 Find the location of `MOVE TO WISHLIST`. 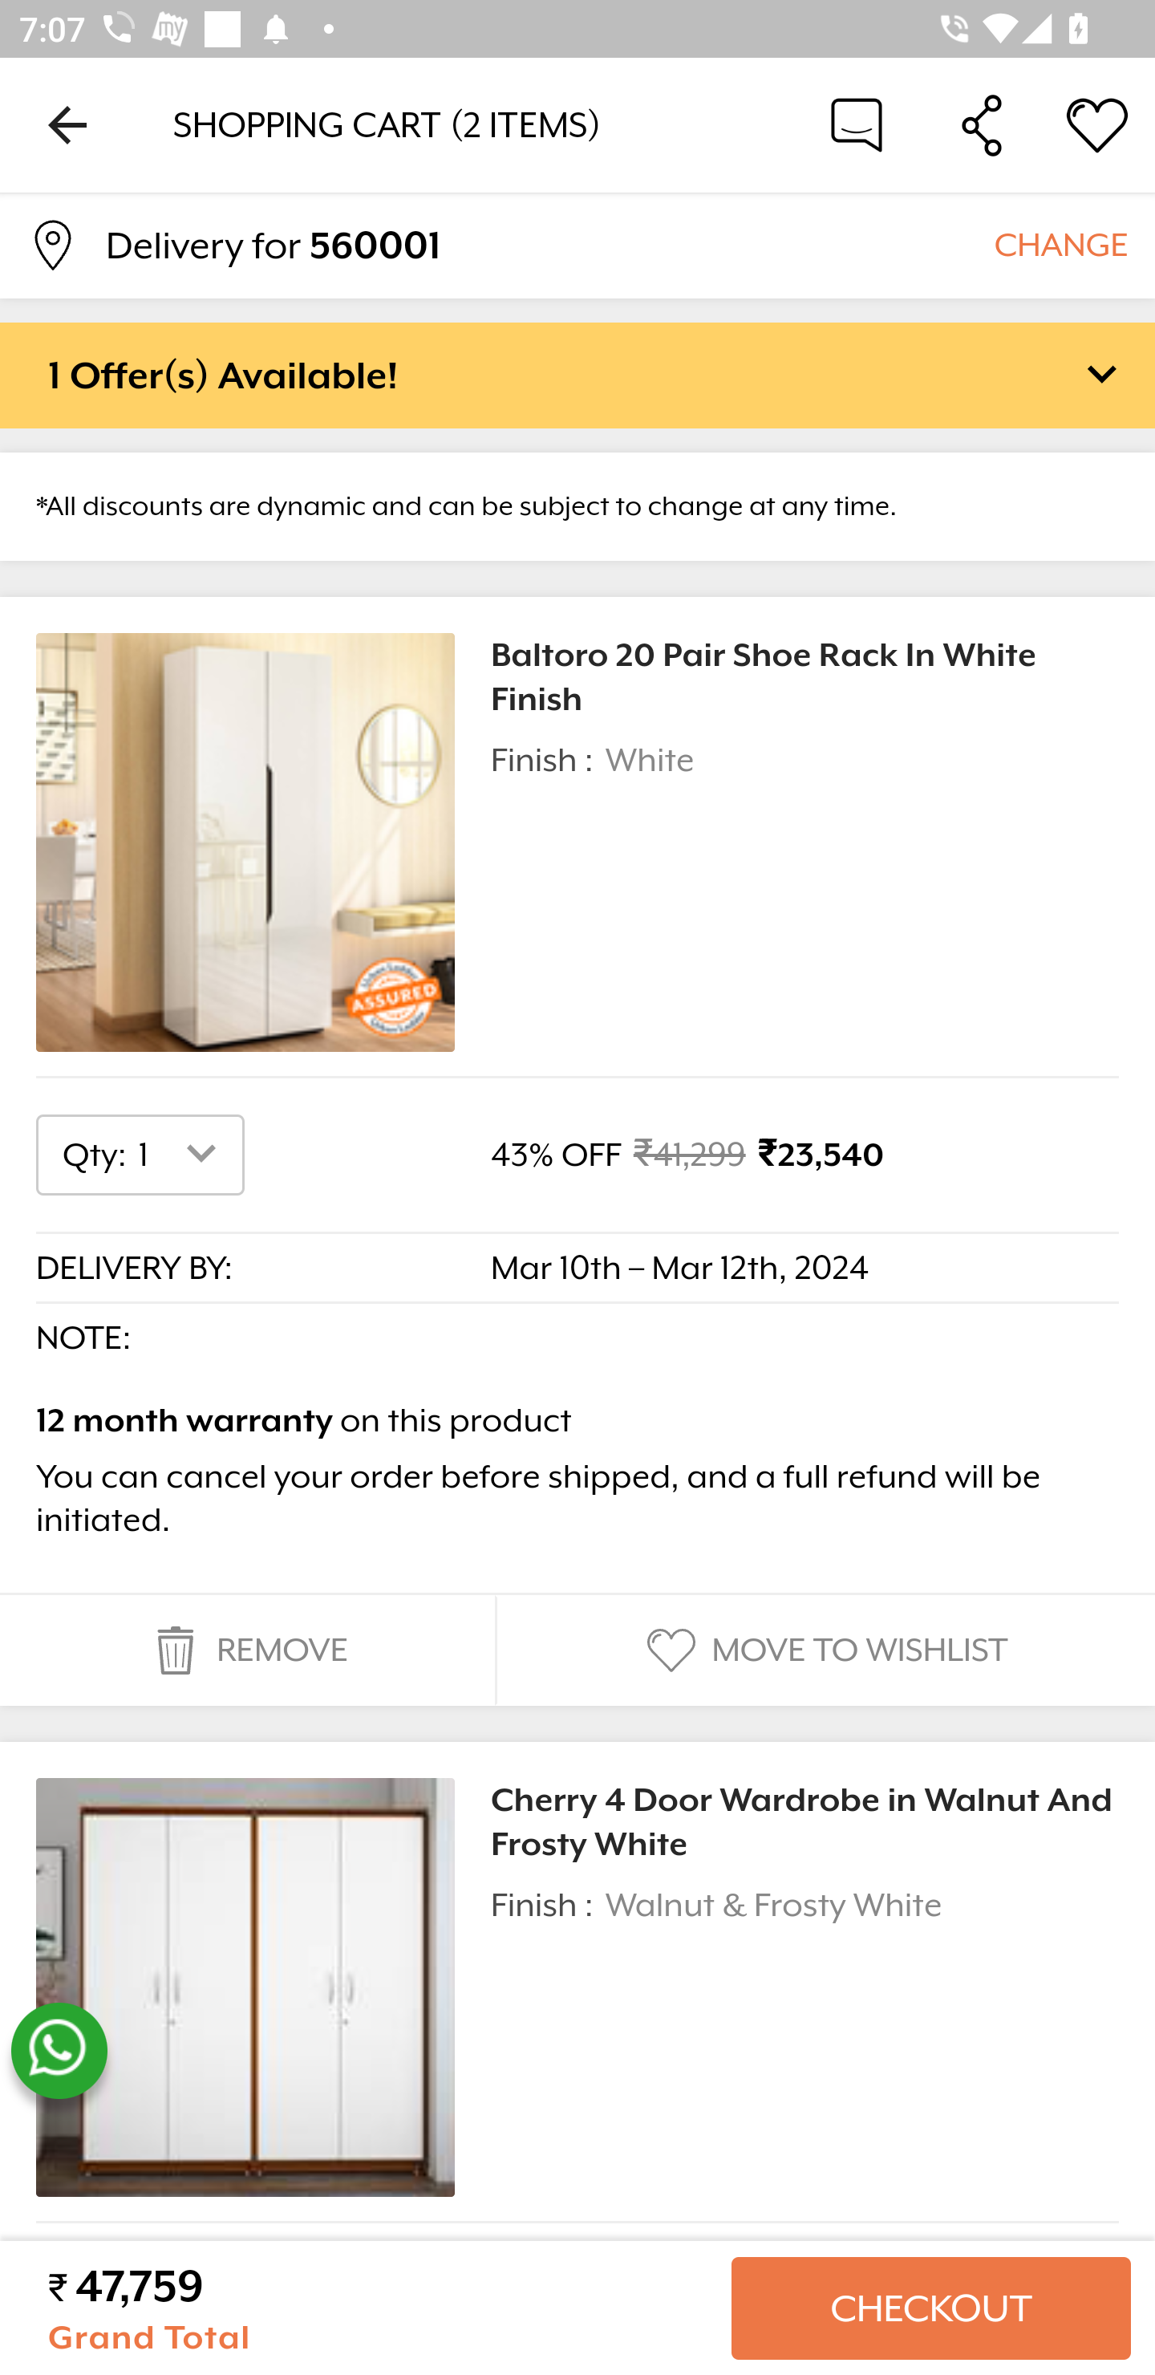

MOVE TO WISHLIST is located at coordinates (824, 1650).